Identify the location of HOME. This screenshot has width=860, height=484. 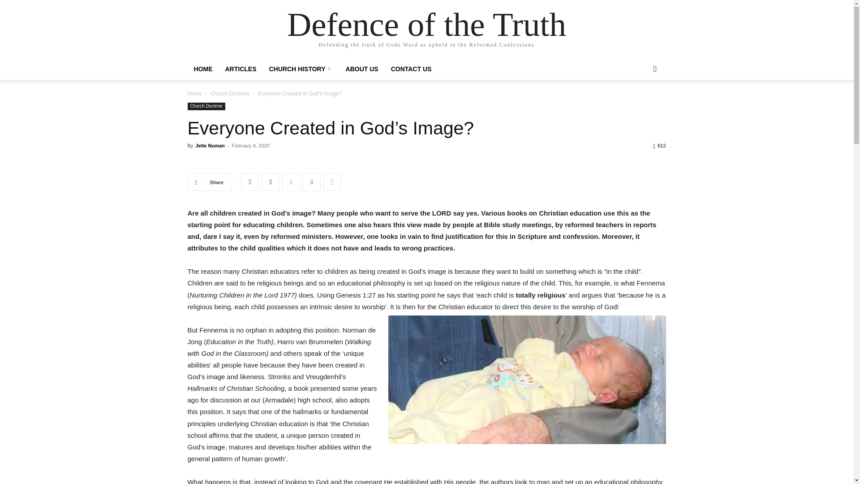
(202, 69).